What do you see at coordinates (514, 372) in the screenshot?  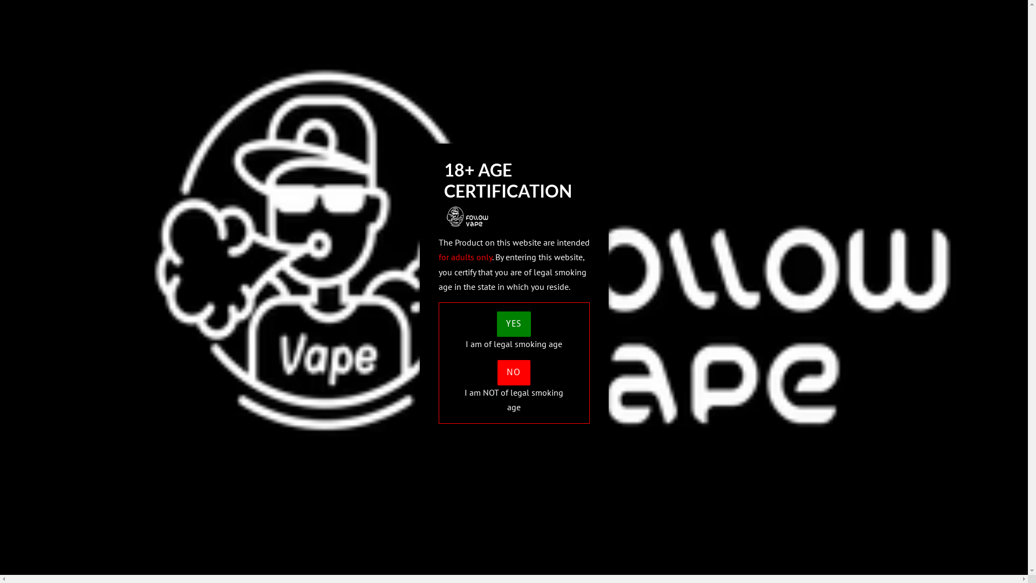 I see `NO` at bounding box center [514, 372].